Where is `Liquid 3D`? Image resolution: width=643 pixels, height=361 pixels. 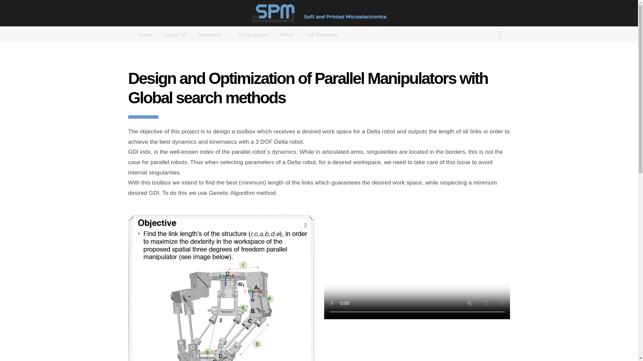 Liquid 3D is located at coordinates (233, 34).